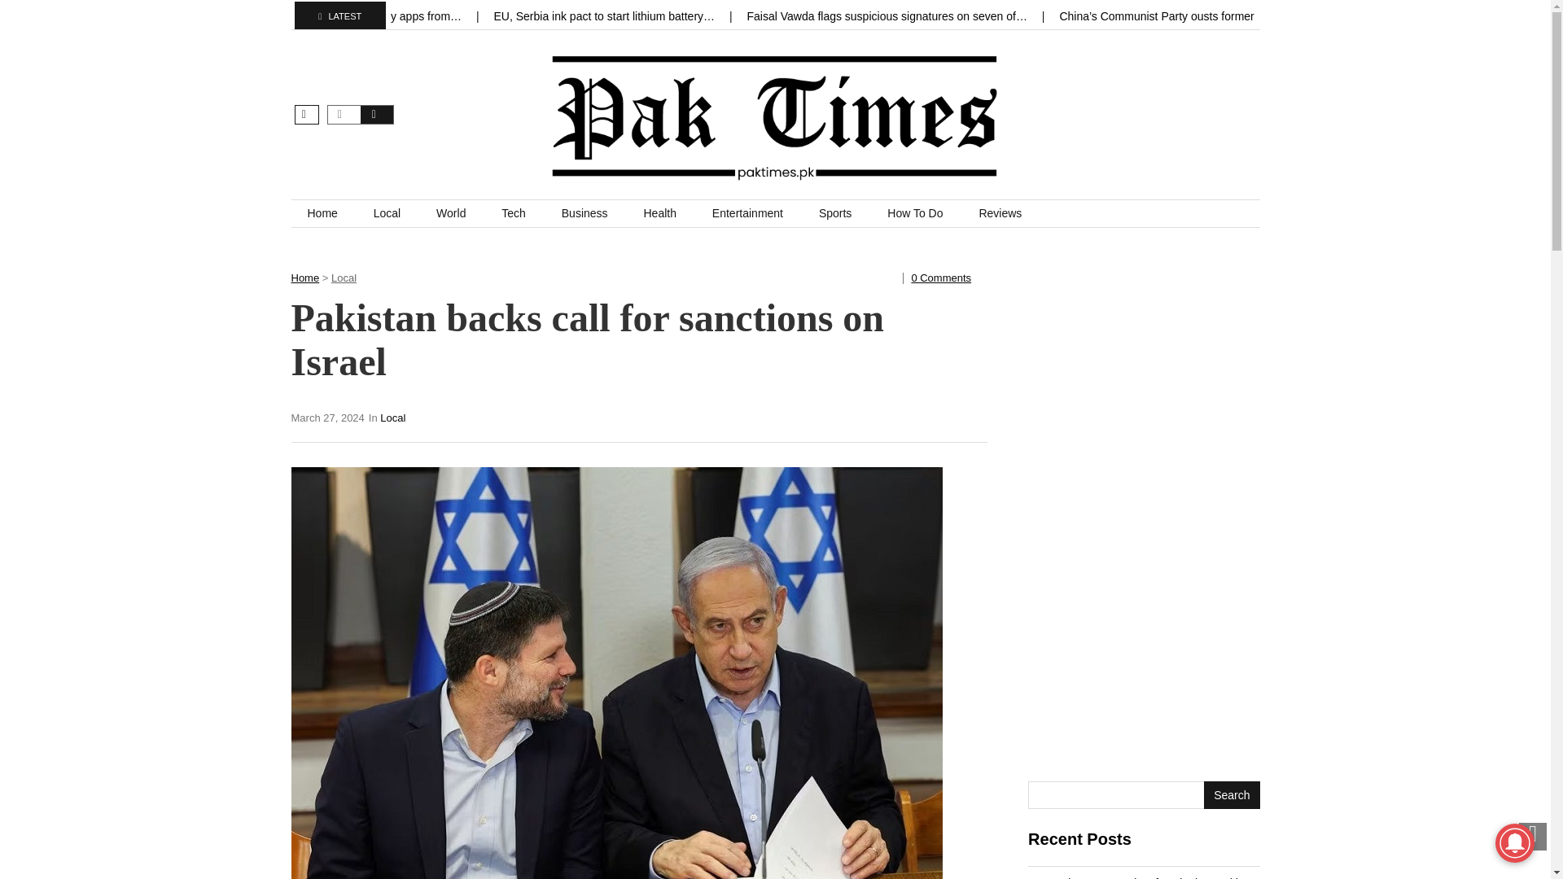  Describe the element at coordinates (584, 213) in the screenshot. I see `Business` at that location.